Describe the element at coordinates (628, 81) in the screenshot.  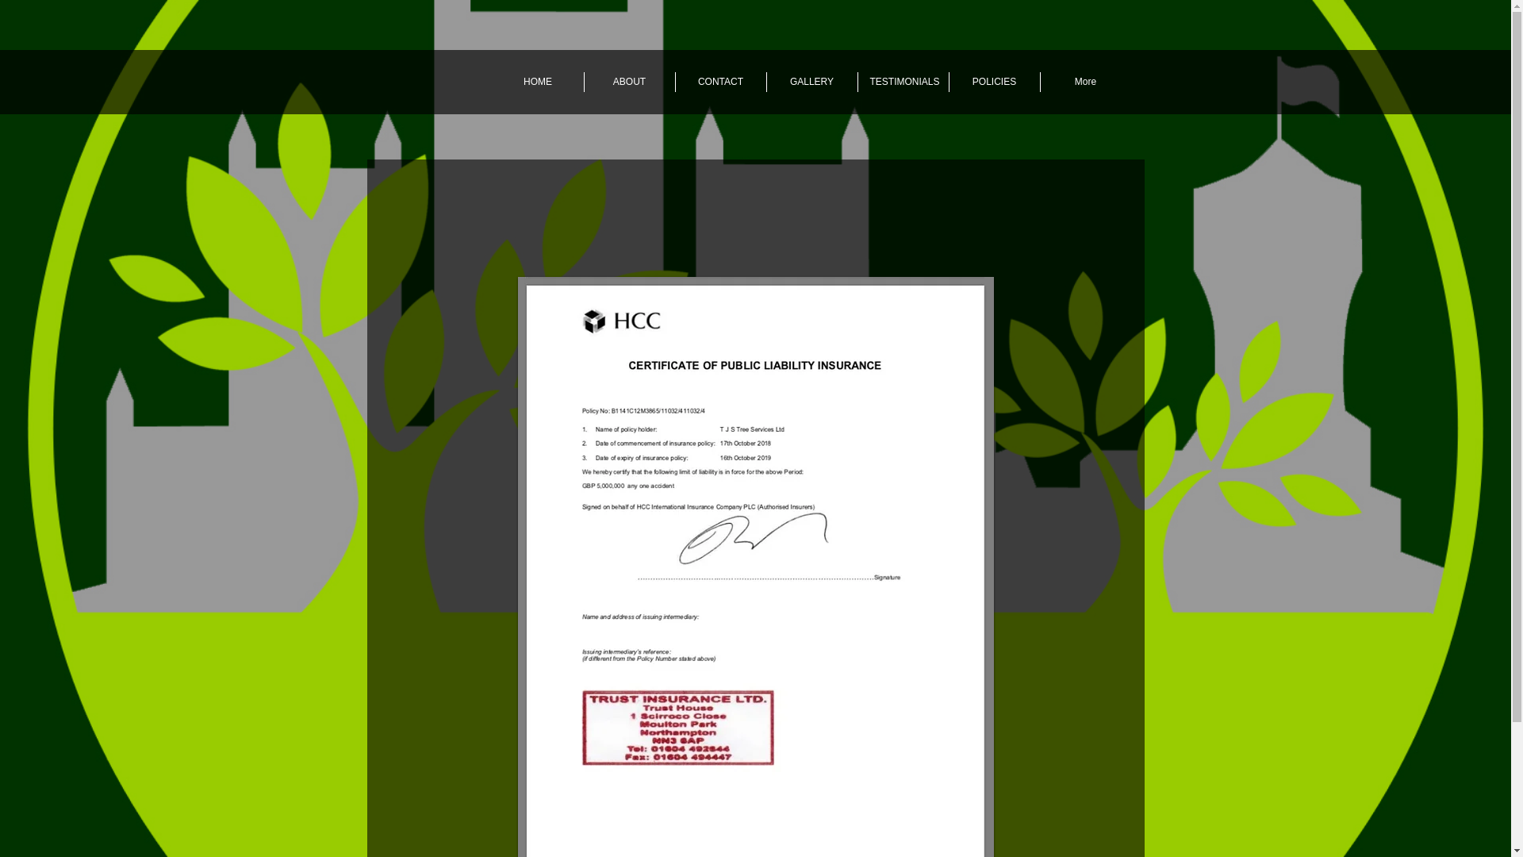
I see `ABOUT` at that location.